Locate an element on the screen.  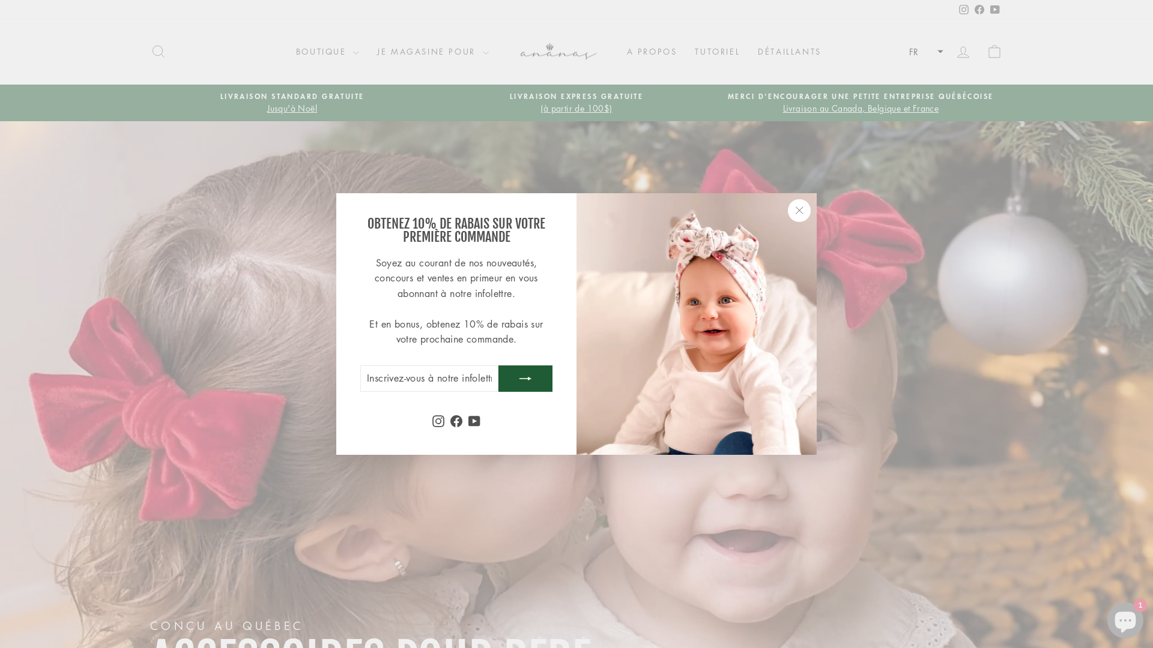
instagram
Instagram is located at coordinates (964, 10).